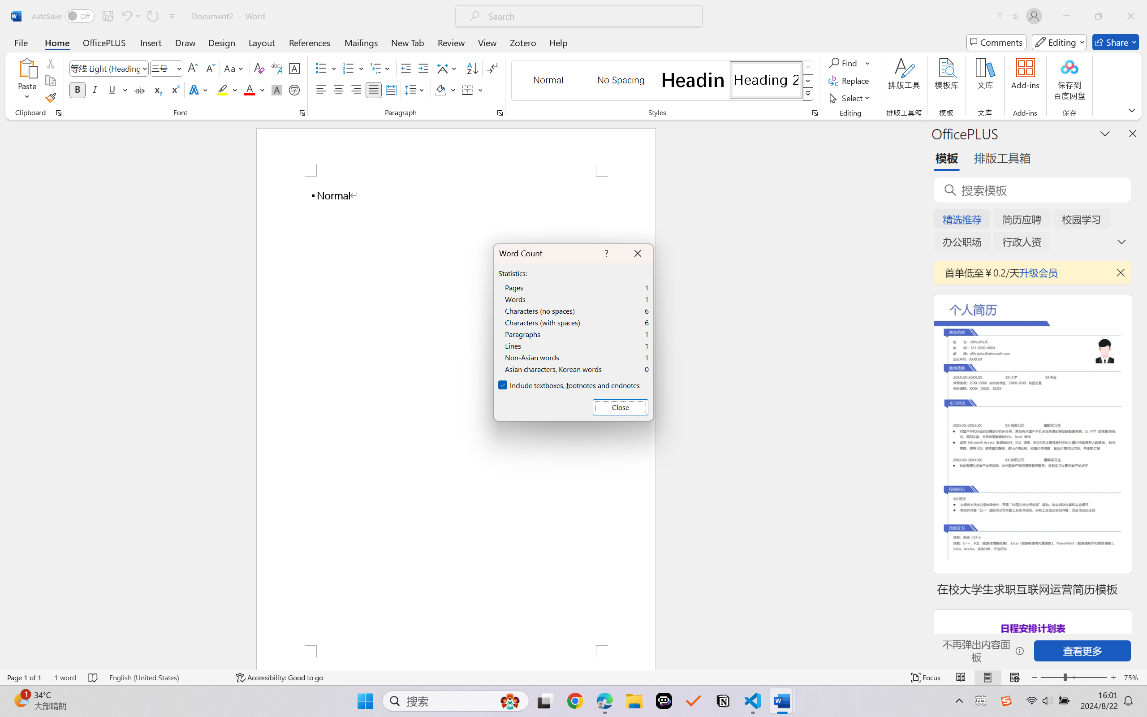 Image resolution: width=1147 pixels, height=717 pixels. I want to click on Phonetic Guide..., so click(276, 68).